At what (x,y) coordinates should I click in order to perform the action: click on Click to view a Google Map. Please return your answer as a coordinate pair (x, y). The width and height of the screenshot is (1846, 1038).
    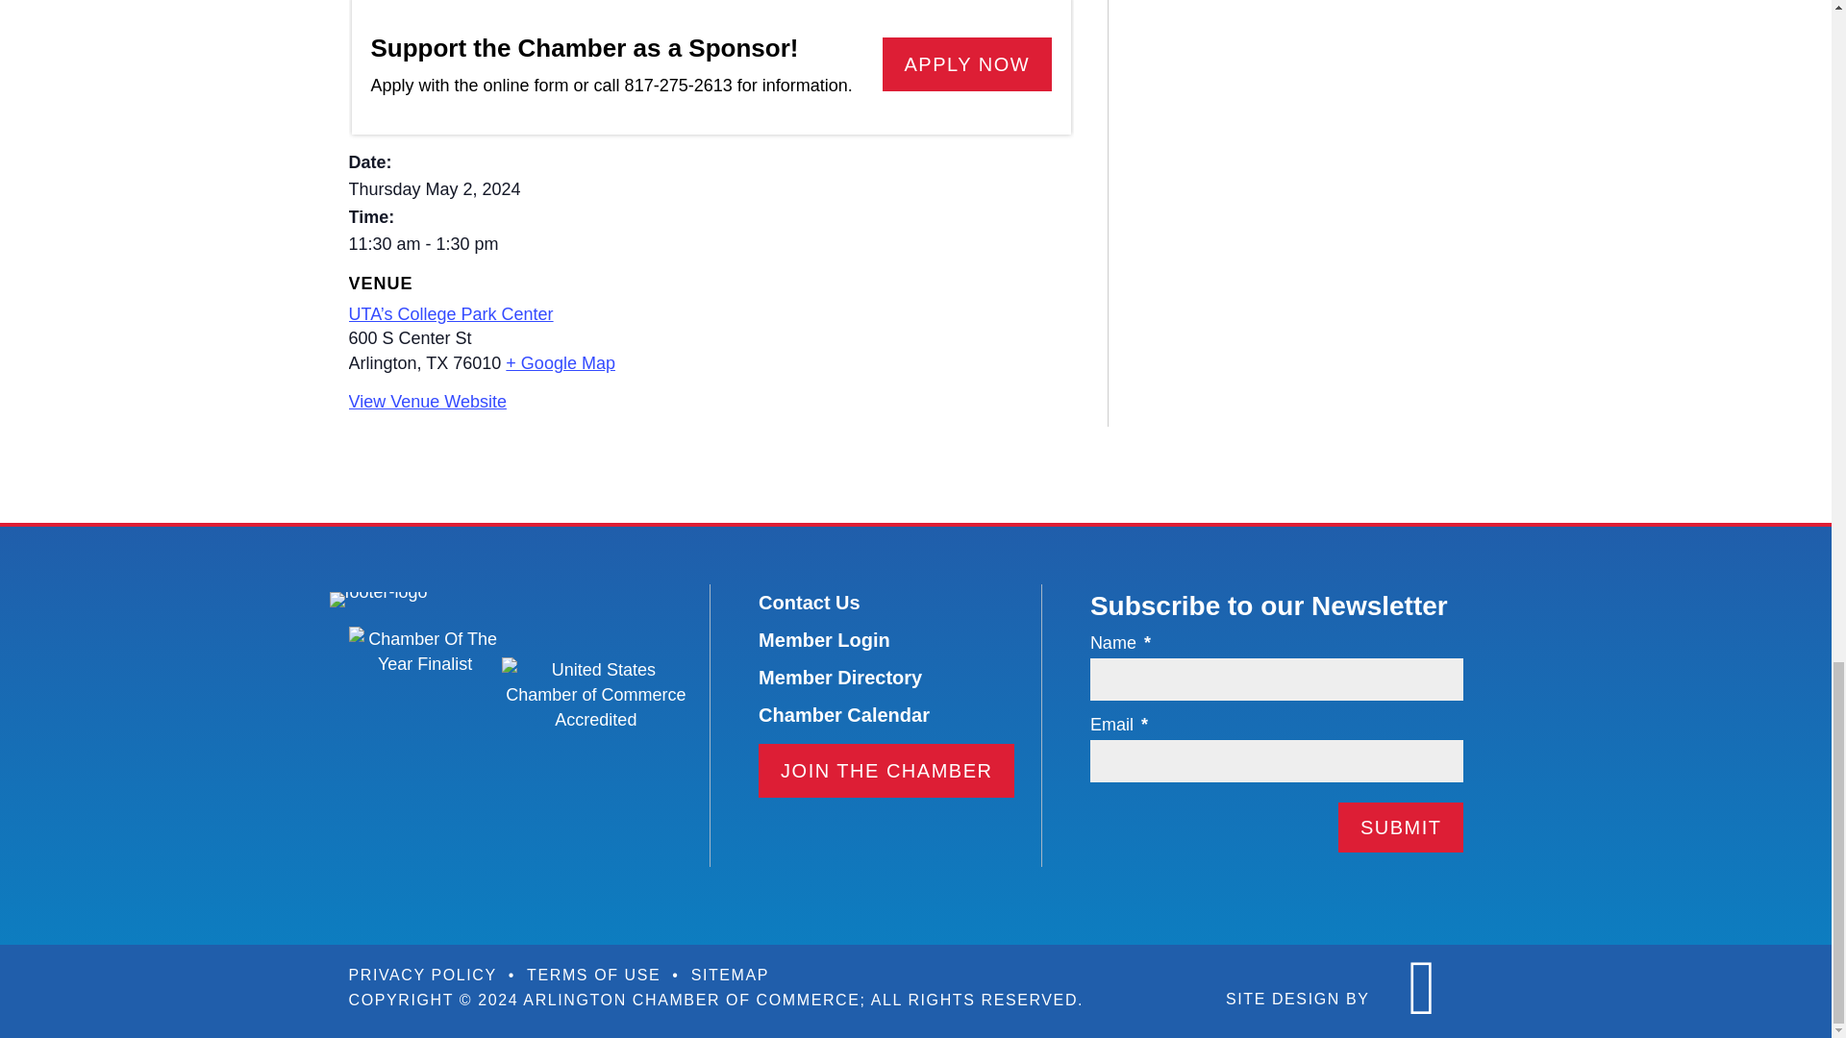
    Looking at the image, I should click on (560, 363).